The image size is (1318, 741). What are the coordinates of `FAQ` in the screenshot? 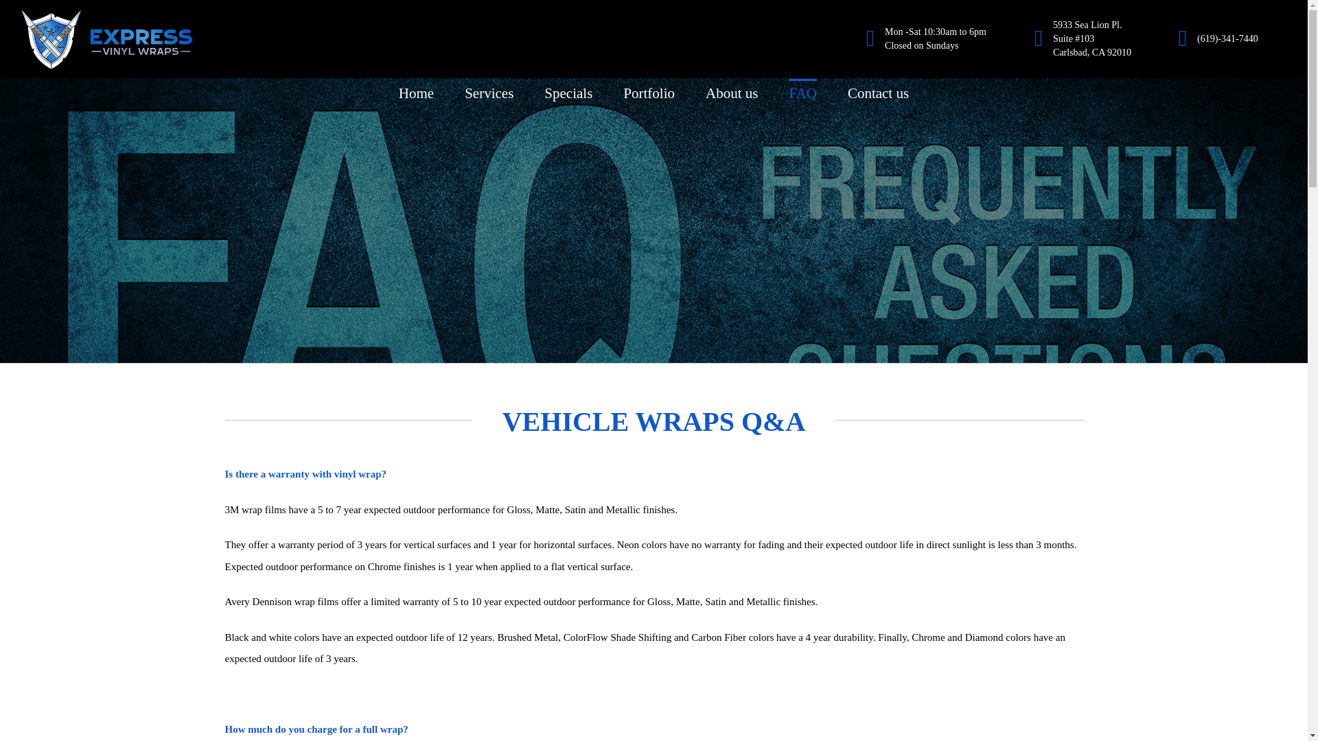 It's located at (802, 92).